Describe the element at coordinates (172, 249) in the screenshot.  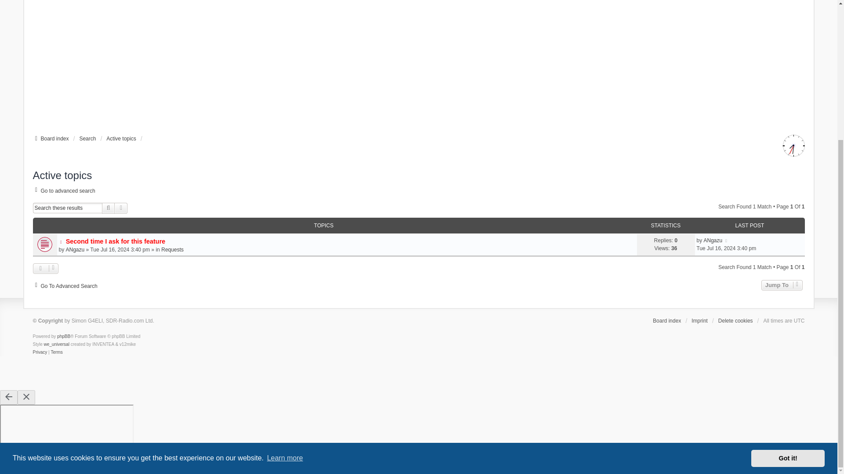
I see `Requests` at that location.